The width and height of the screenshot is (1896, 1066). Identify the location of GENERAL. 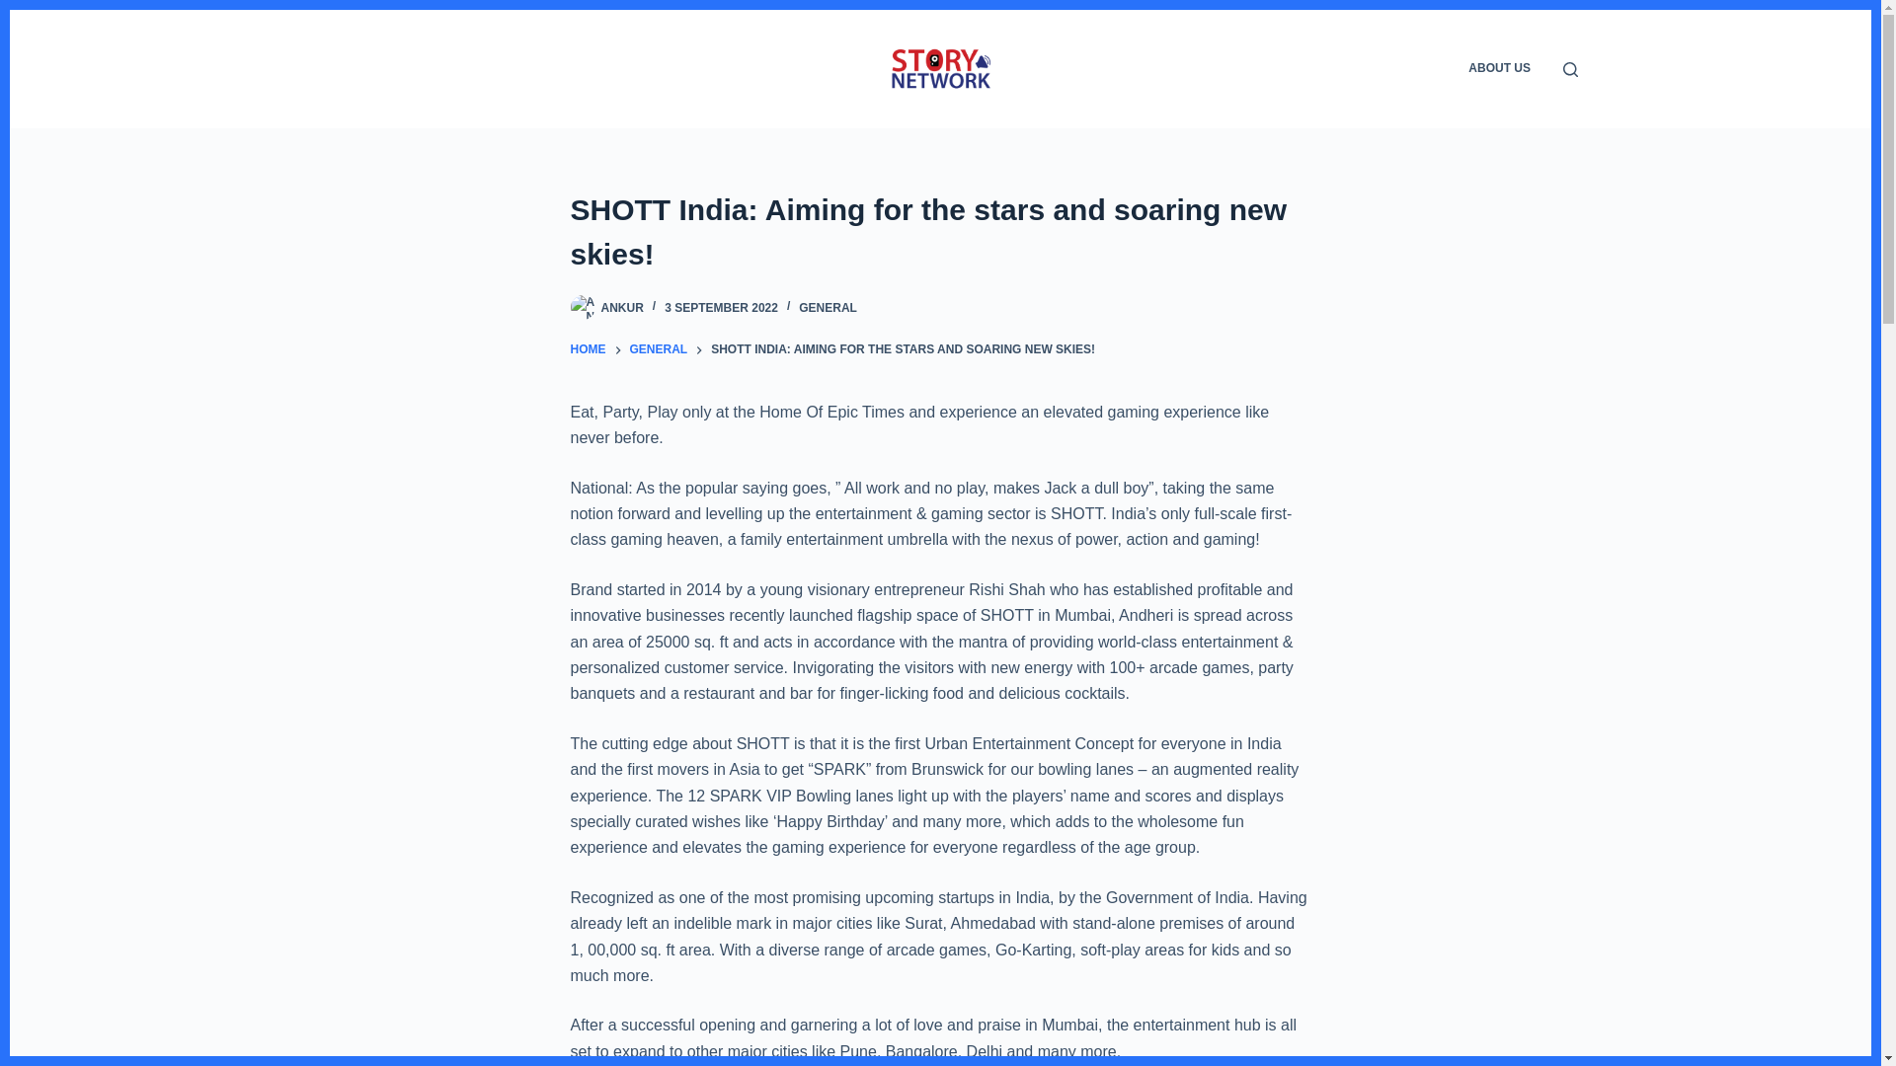
(828, 307).